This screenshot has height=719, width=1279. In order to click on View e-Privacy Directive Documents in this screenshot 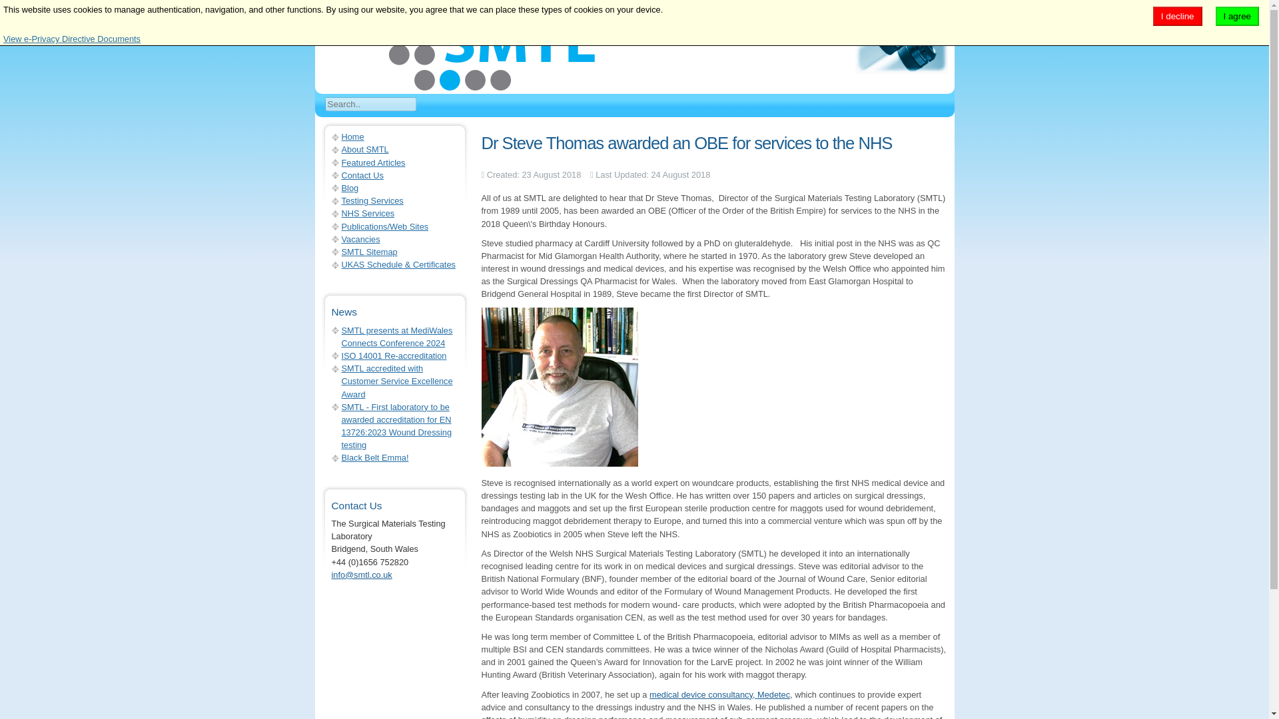, I will do `click(72, 39)`.